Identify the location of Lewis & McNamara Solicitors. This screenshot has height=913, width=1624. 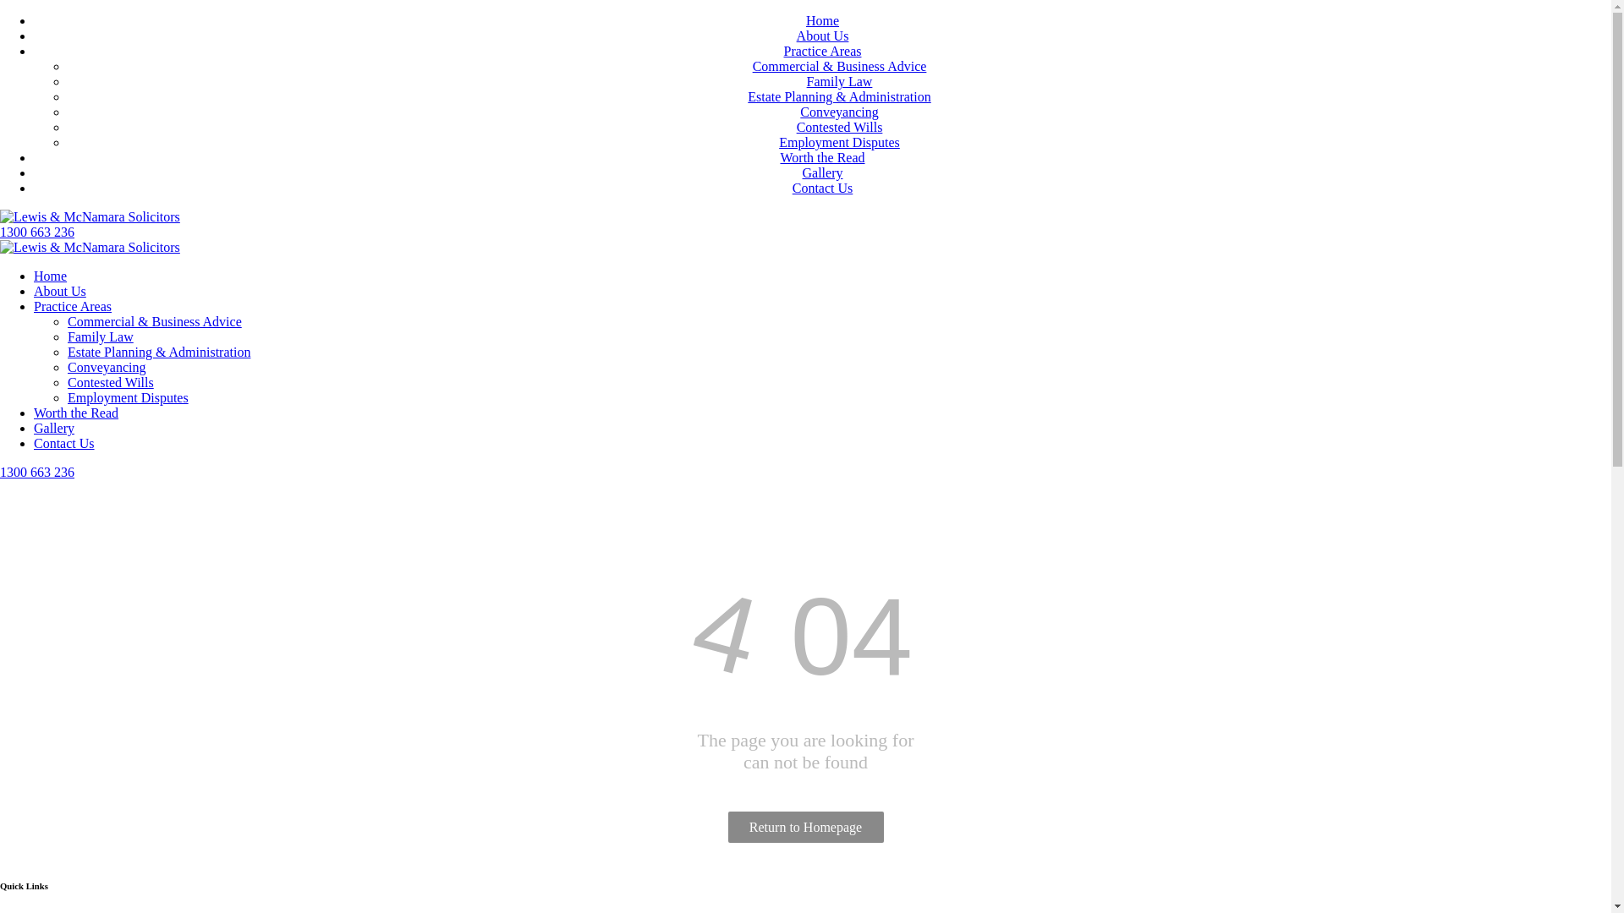
(90, 248).